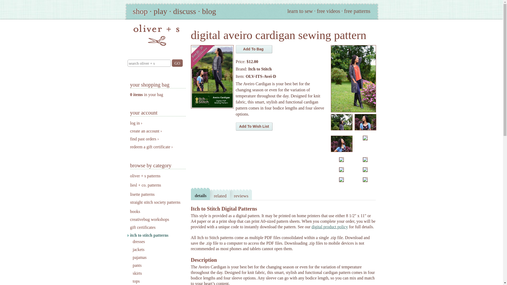  I want to click on discuss, so click(185, 11).